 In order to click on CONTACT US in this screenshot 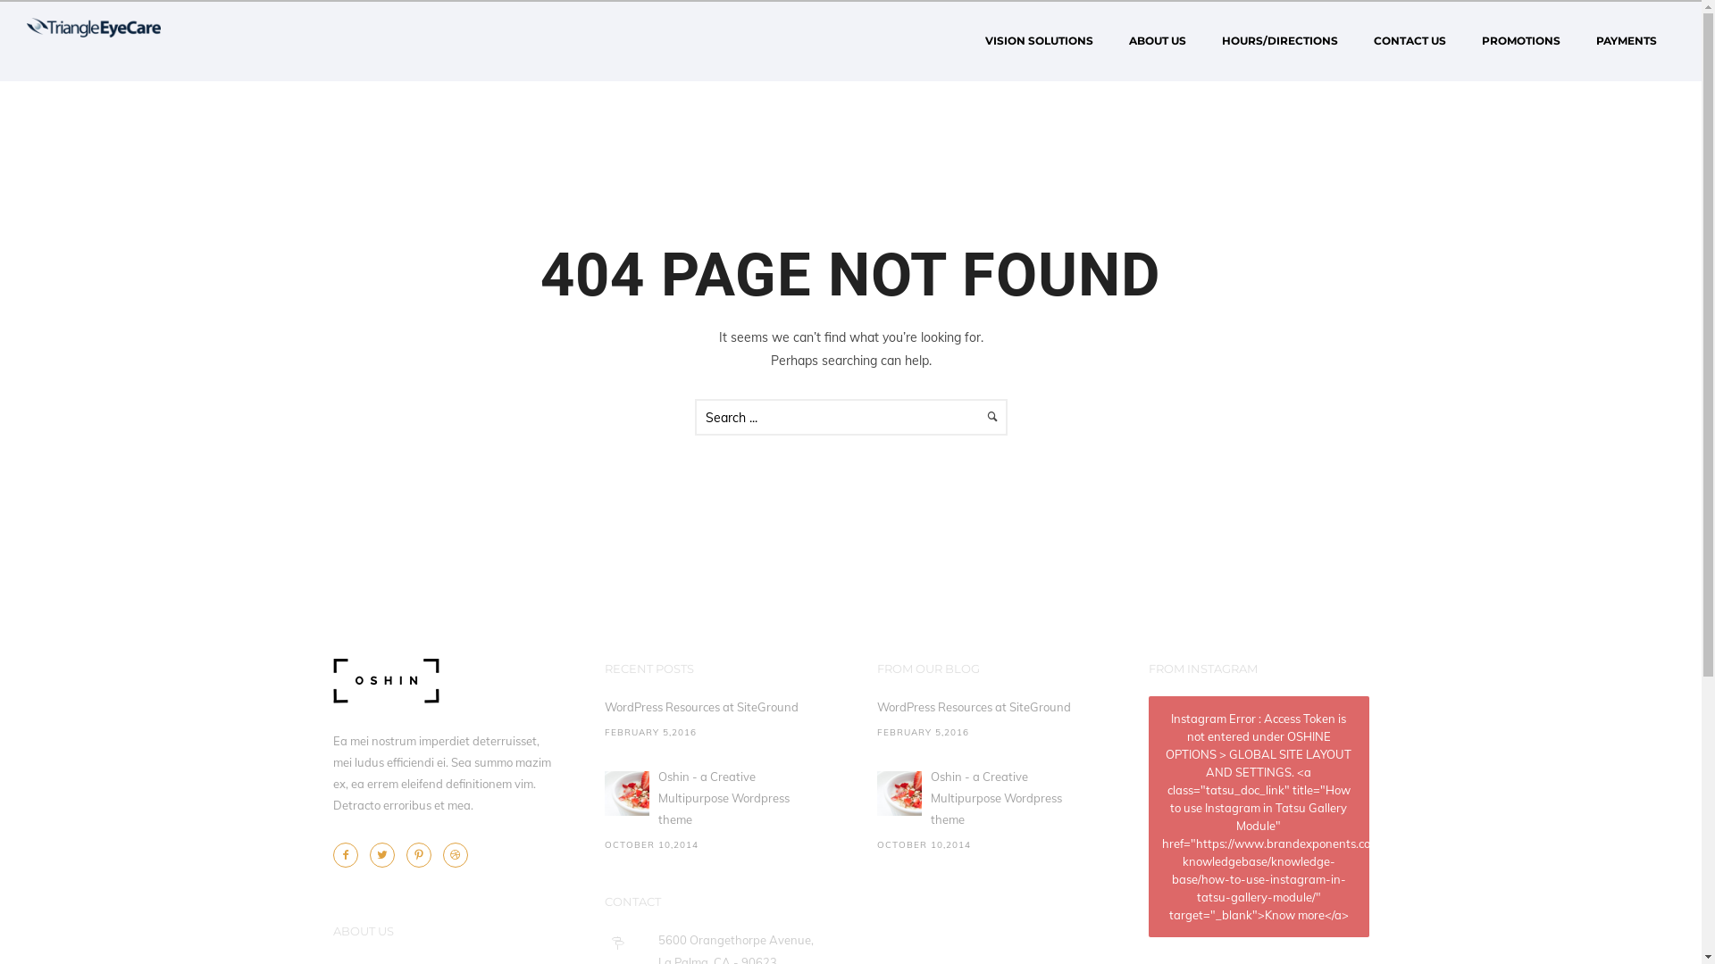, I will do `click(1410, 41)`.